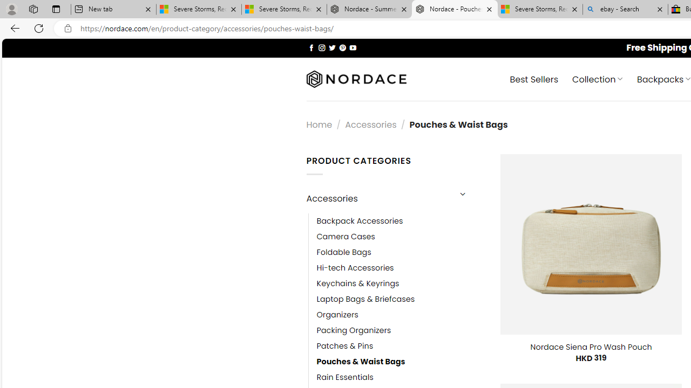 This screenshot has height=388, width=691. Describe the element at coordinates (311, 47) in the screenshot. I see `Follow on Facebook` at that location.